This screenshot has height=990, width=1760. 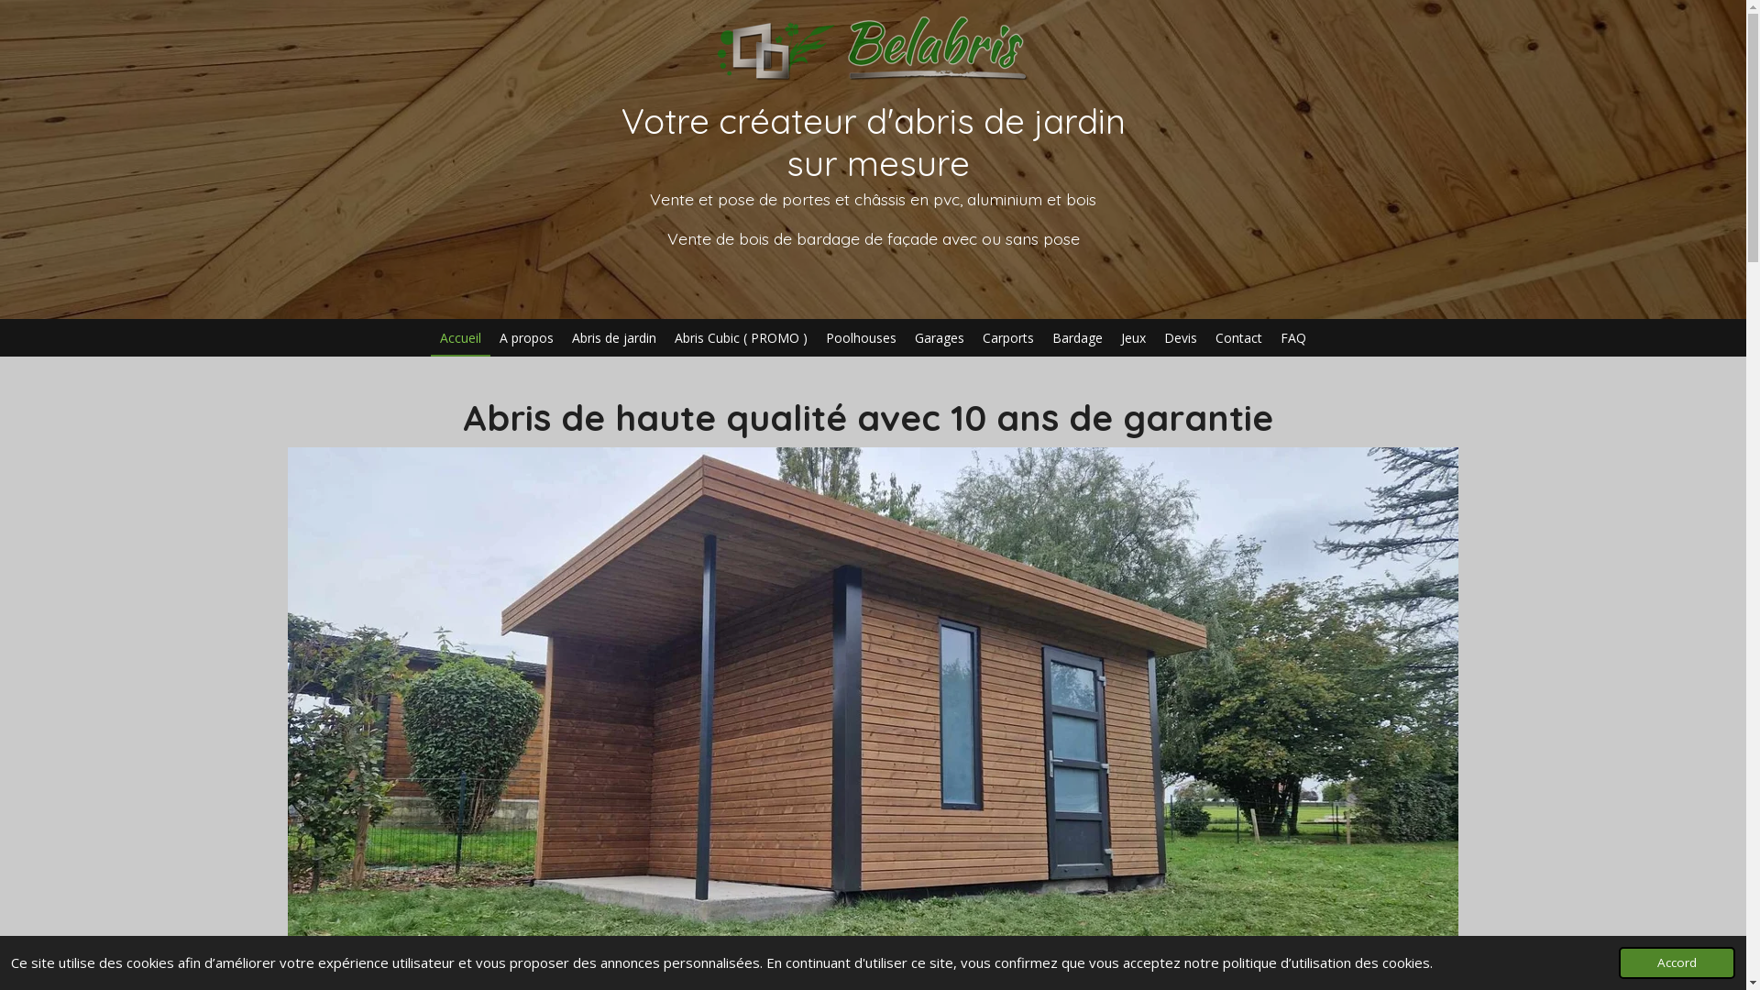 I want to click on FAQ, so click(x=1293, y=337).